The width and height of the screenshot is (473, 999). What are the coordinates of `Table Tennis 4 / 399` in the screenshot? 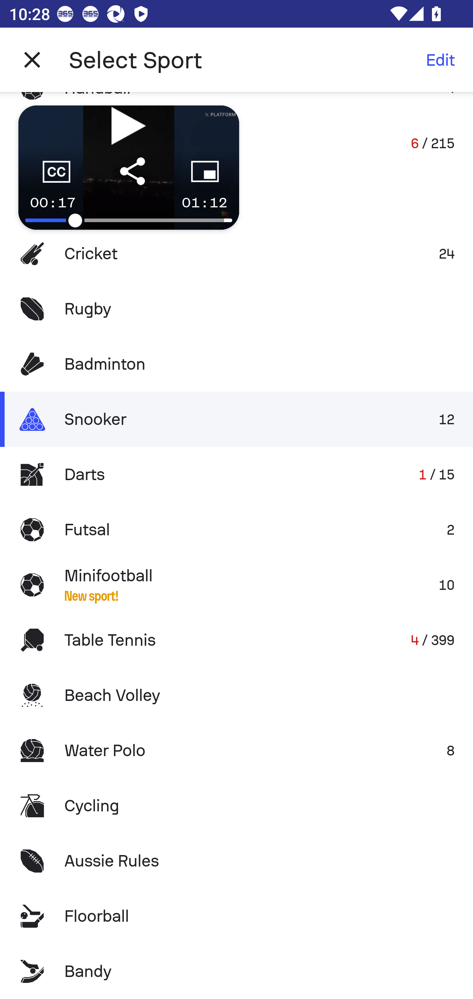 It's located at (236, 639).